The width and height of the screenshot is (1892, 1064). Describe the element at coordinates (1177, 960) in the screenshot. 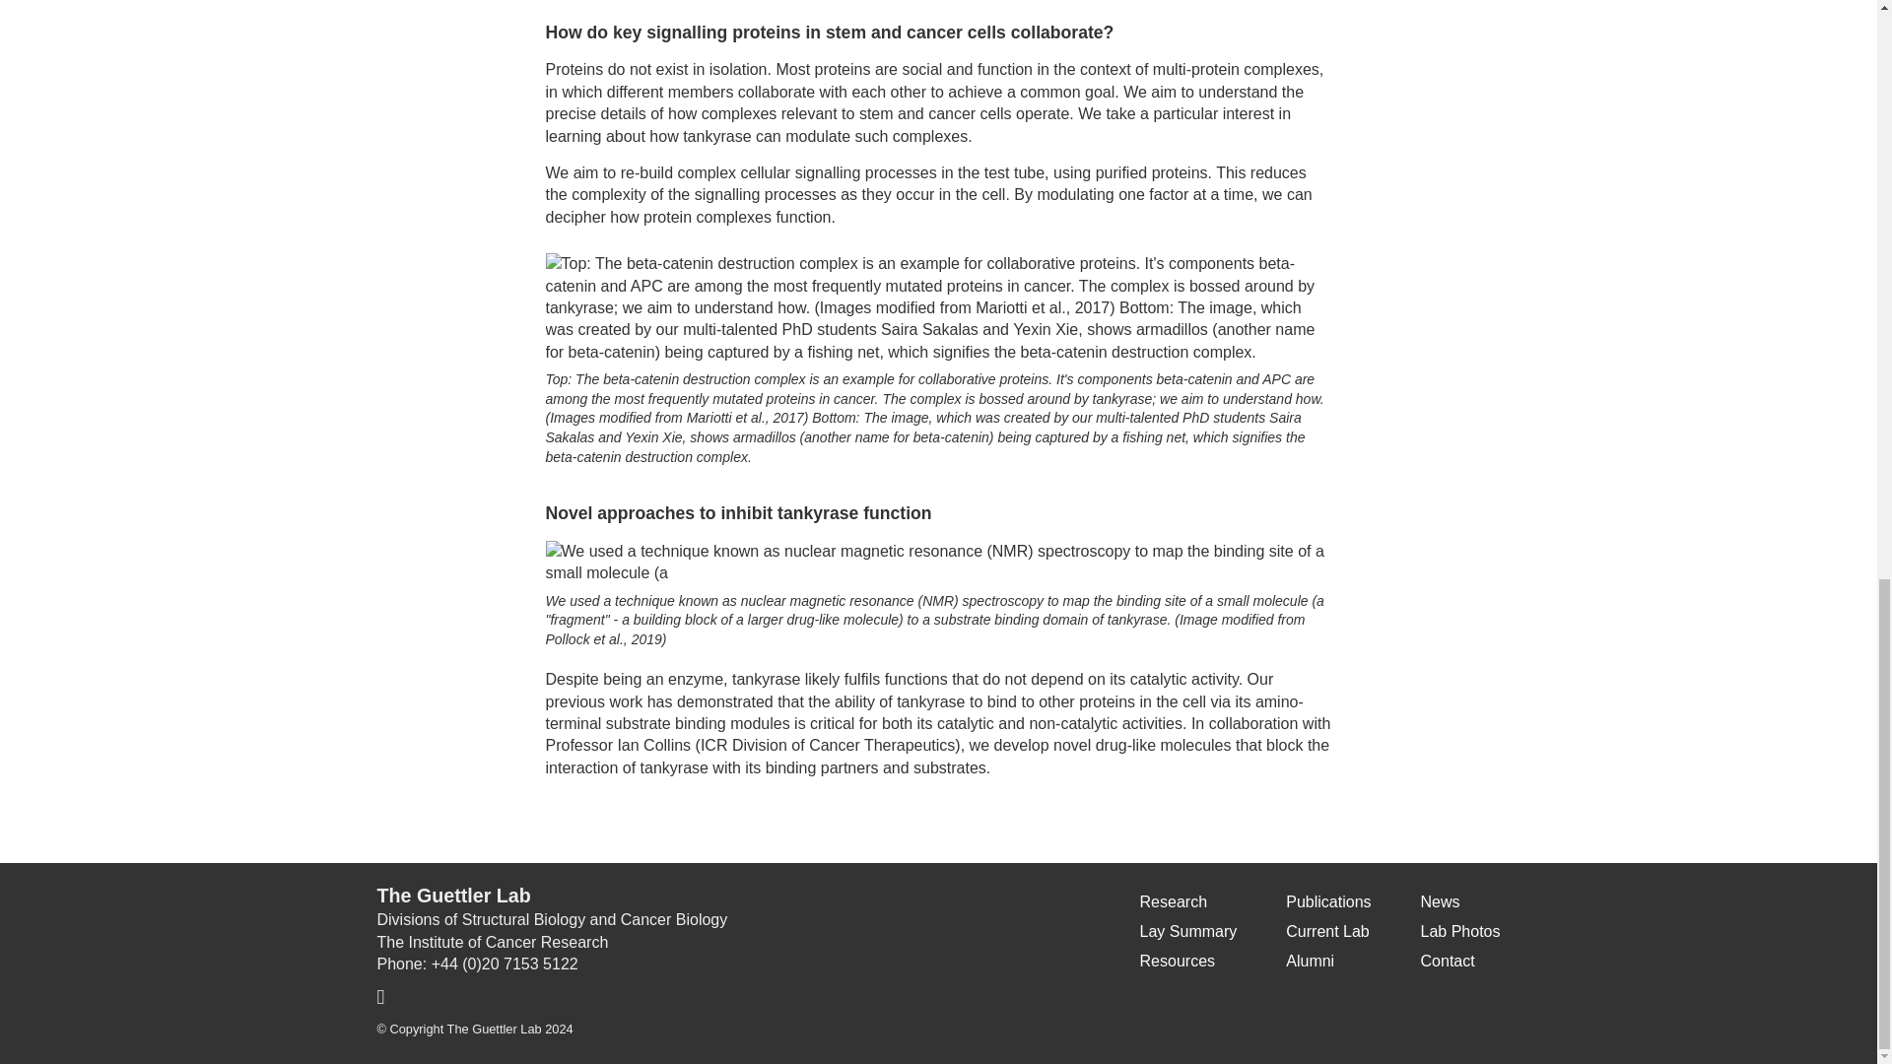

I see `Resources` at that location.